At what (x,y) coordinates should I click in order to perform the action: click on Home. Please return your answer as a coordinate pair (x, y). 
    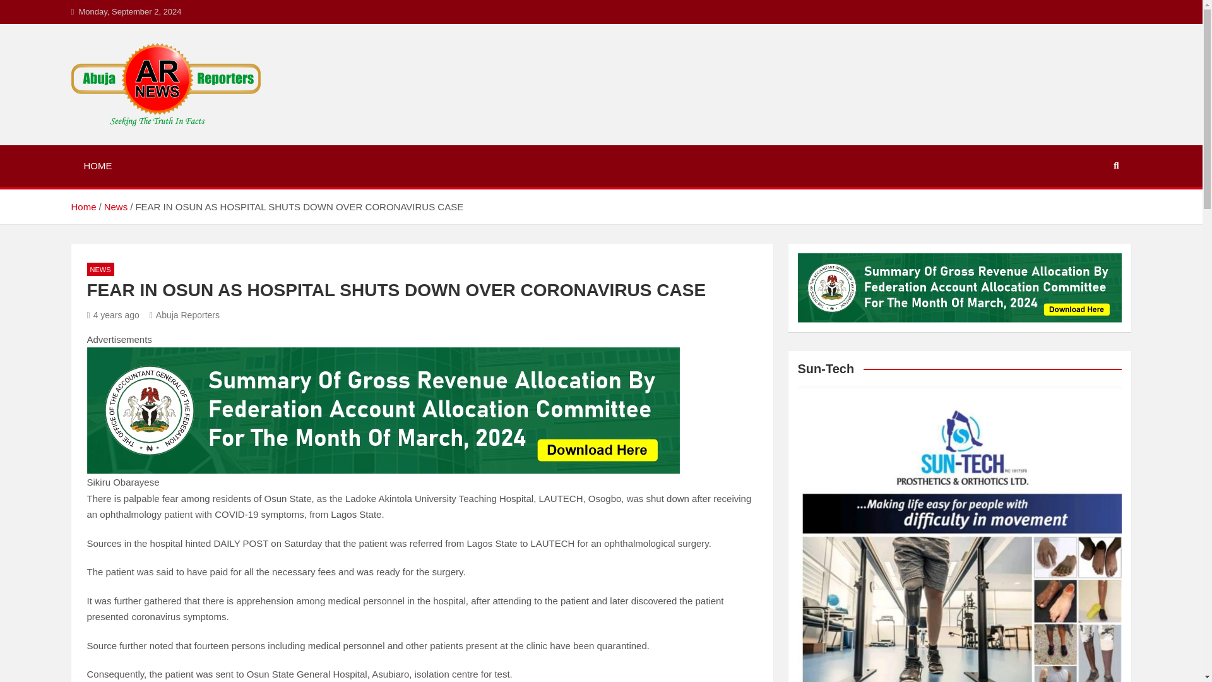
    Looking at the image, I should click on (83, 206).